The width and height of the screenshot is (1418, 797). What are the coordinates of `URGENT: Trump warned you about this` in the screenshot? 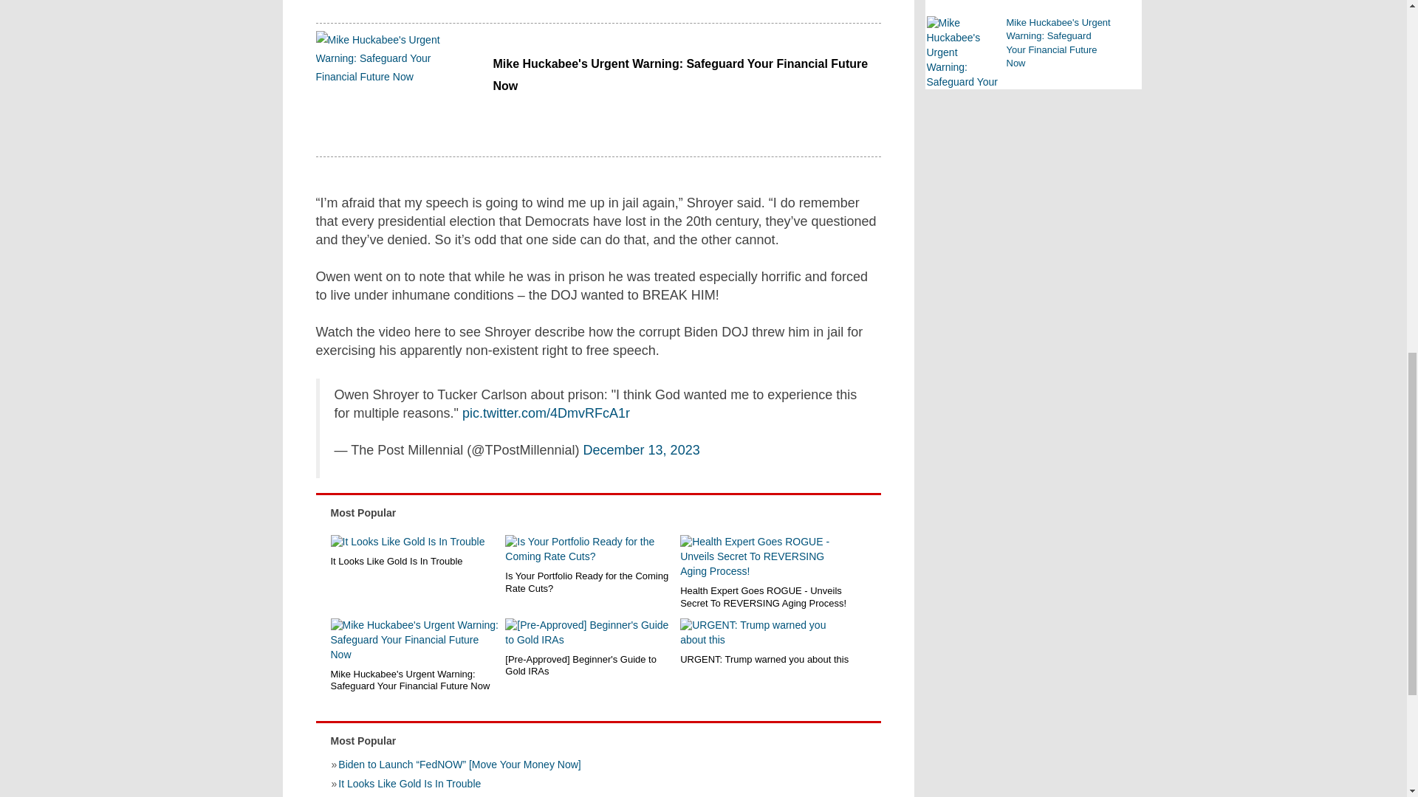 It's located at (765, 633).